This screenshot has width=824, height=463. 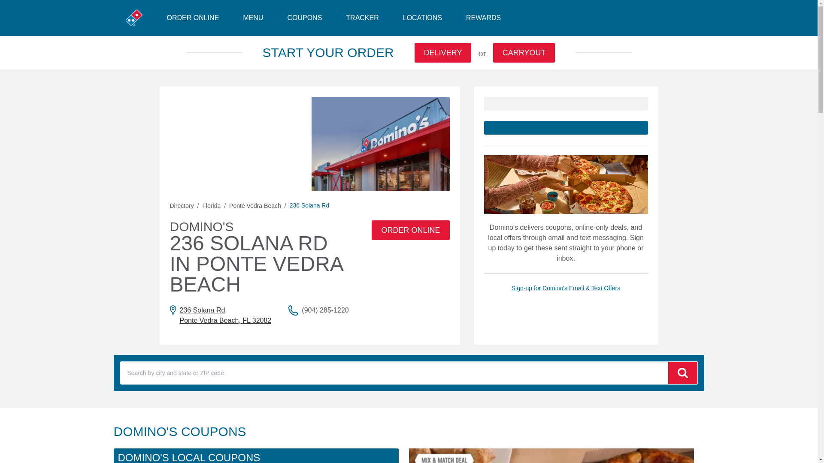 What do you see at coordinates (221, 316) in the screenshot?
I see `TRACKER` at bounding box center [221, 316].